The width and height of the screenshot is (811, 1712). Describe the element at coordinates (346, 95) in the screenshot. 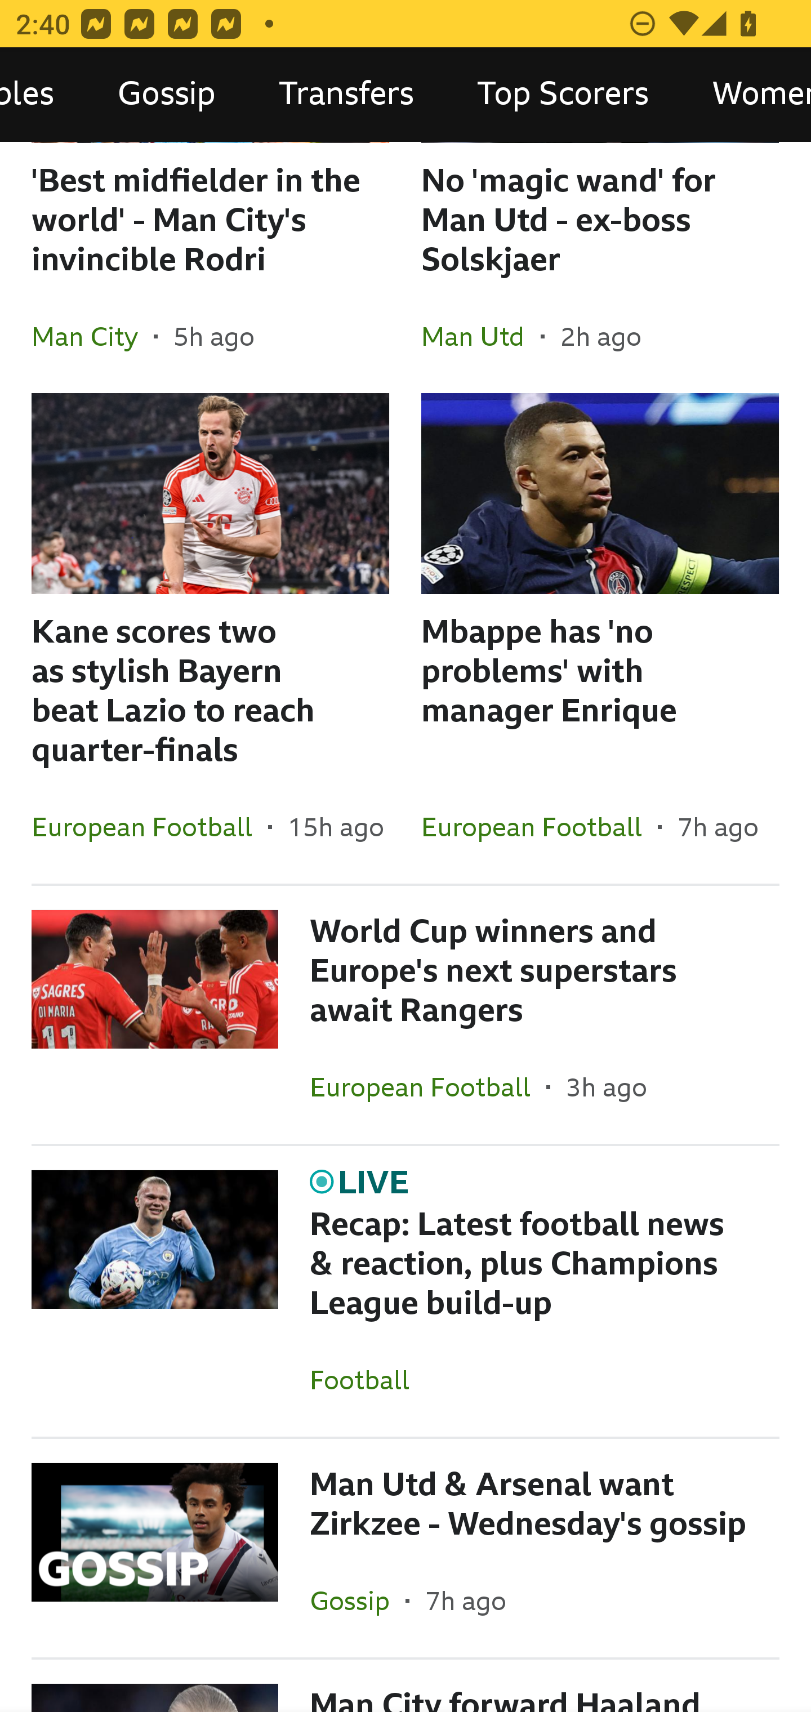

I see `Transfers` at that location.